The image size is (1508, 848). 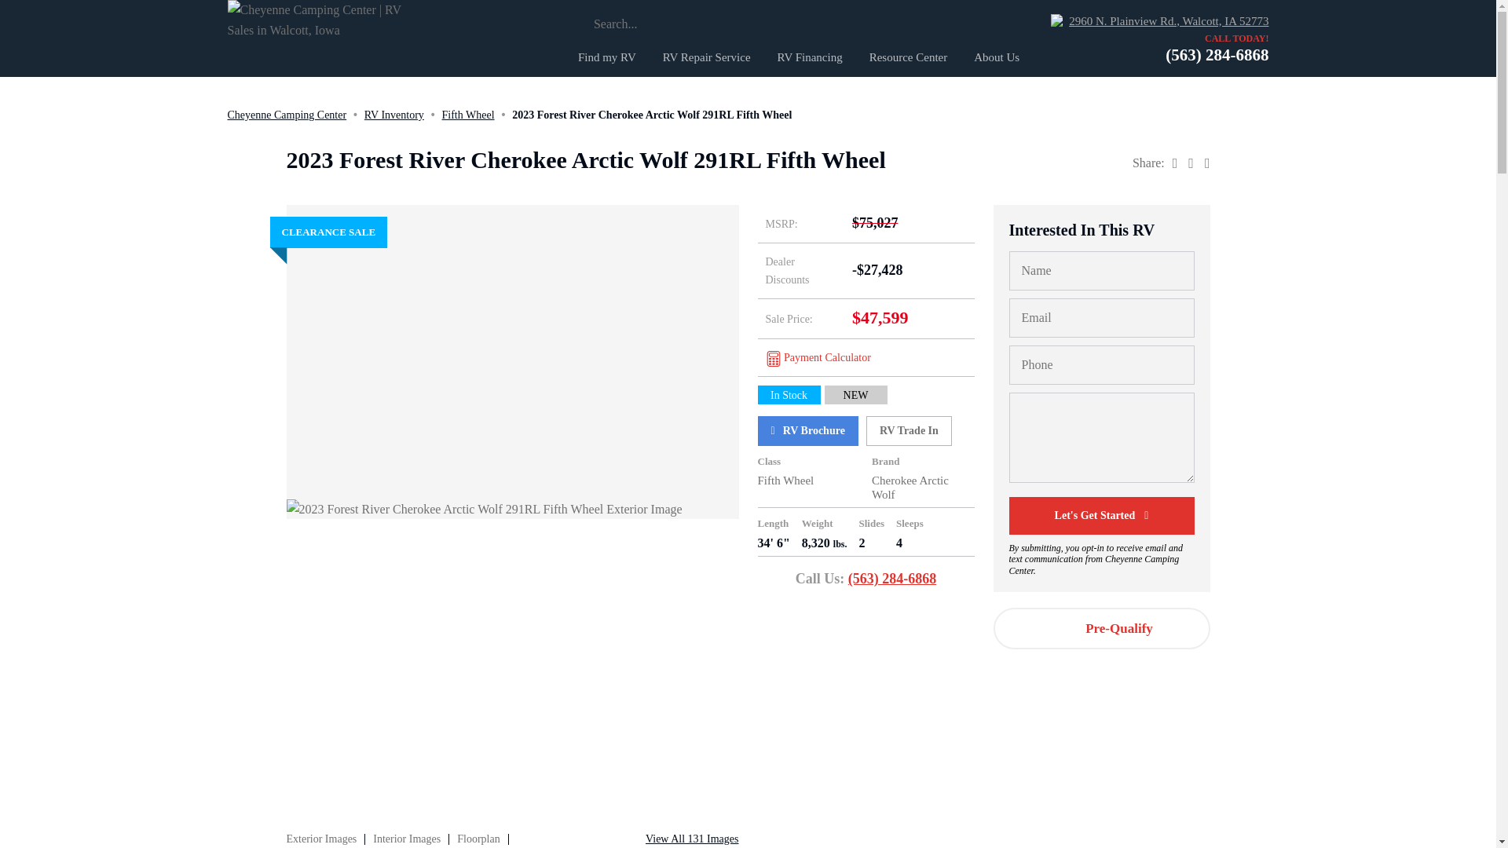 What do you see at coordinates (996, 57) in the screenshot?
I see `About Us` at bounding box center [996, 57].